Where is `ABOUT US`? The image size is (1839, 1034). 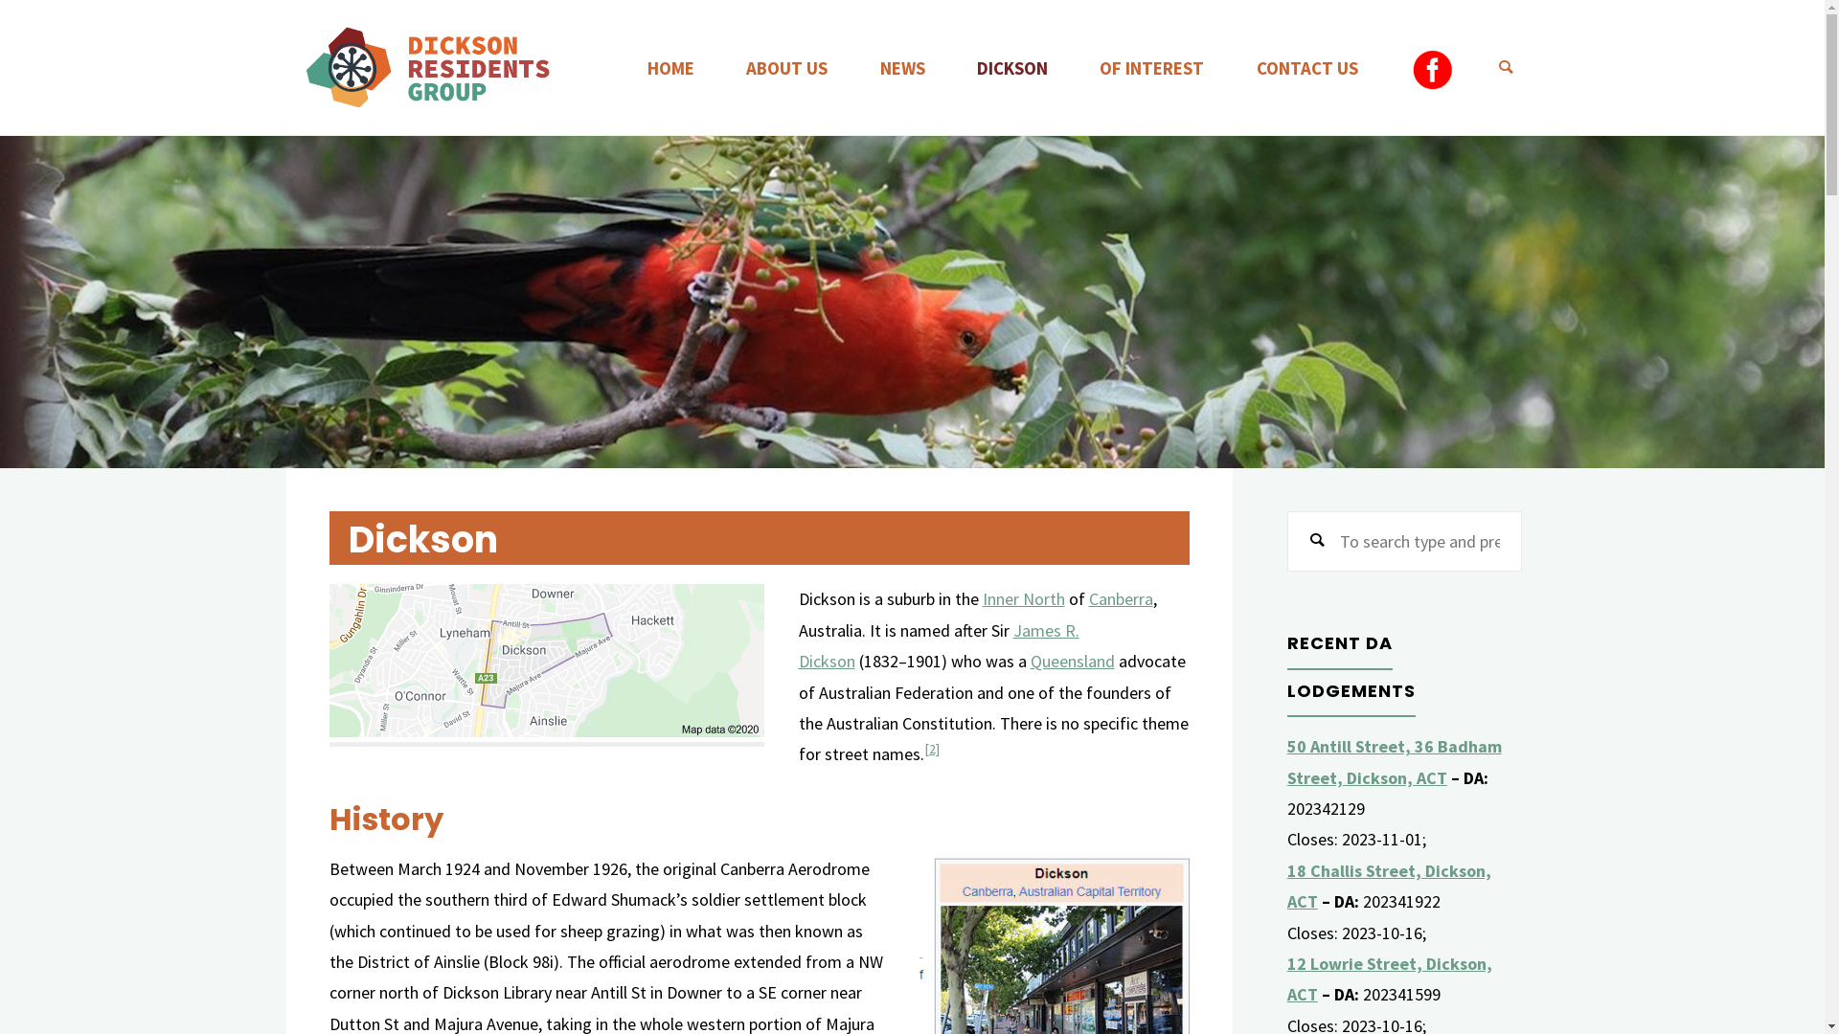
ABOUT US is located at coordinates (787, 68).